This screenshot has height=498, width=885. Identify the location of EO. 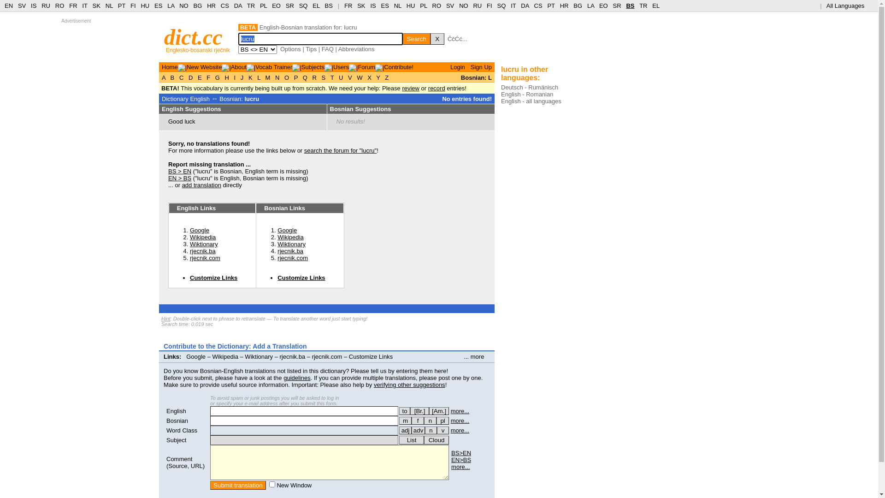
(277, 6).